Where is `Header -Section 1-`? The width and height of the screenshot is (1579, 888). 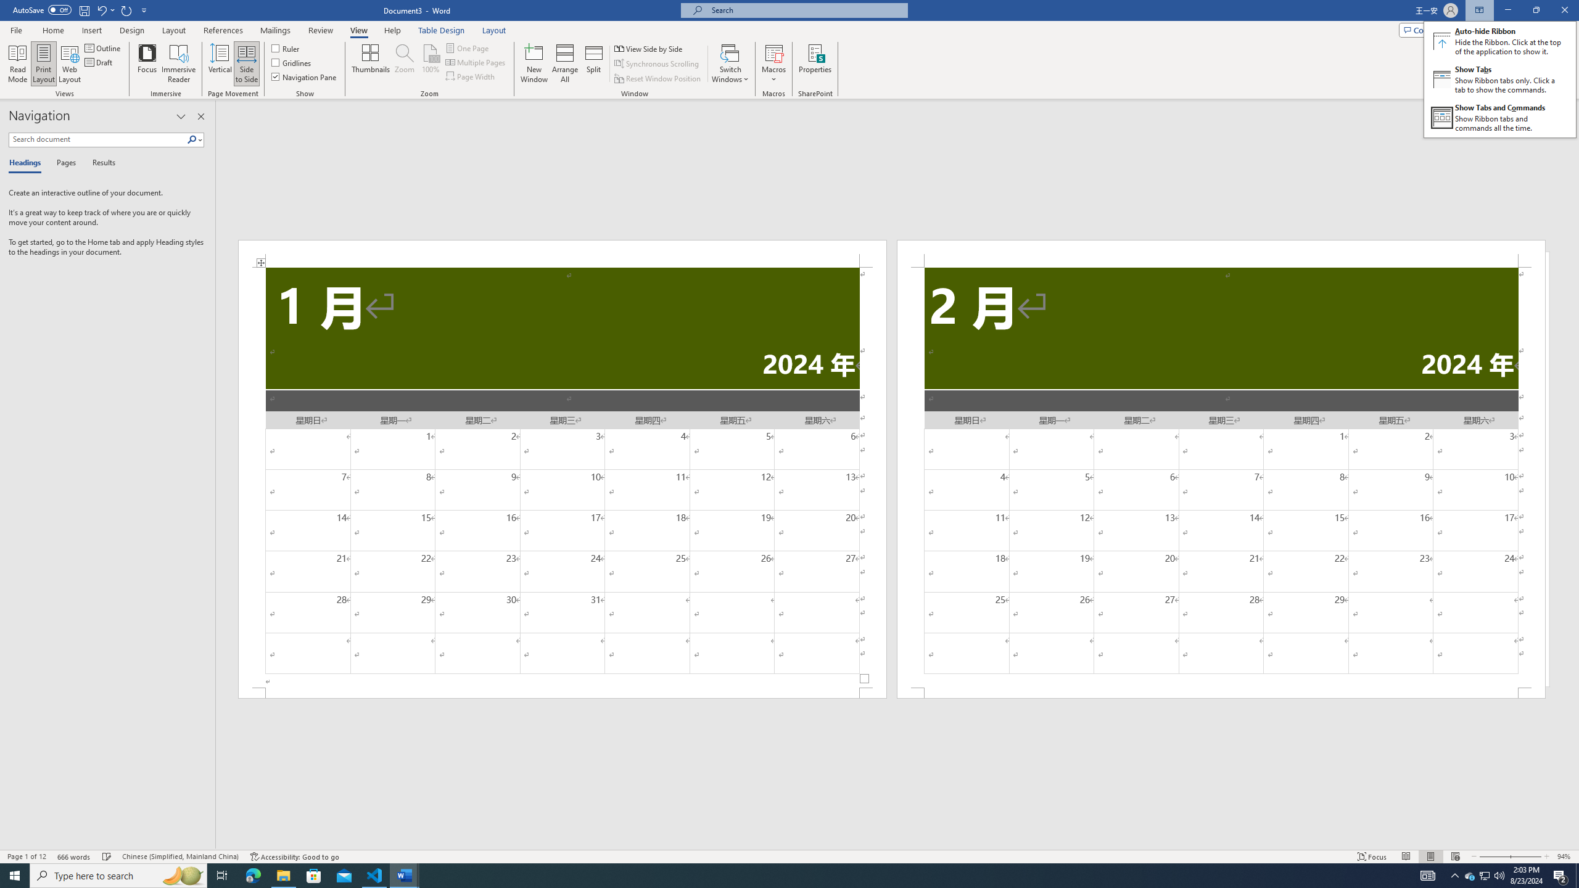
Header -Section 1- is located at coordinates (563, 253).